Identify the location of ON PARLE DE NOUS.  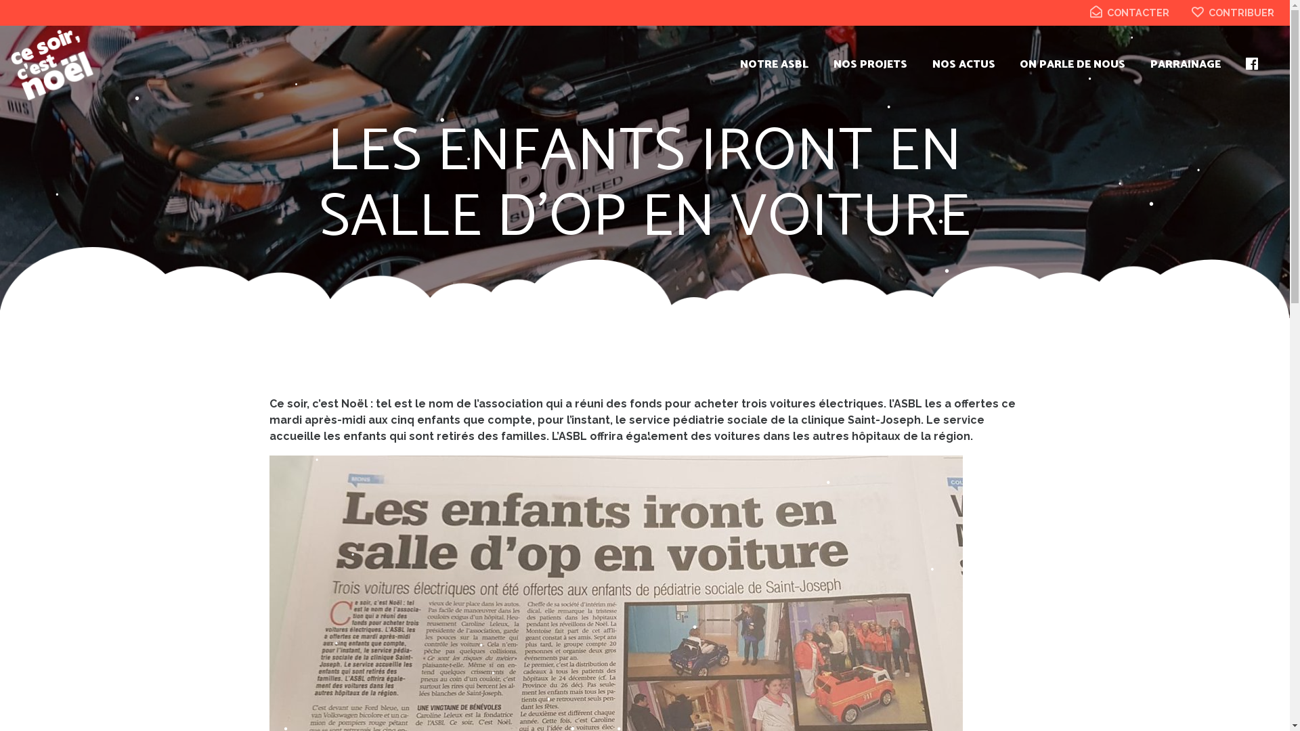
(1072, 65).